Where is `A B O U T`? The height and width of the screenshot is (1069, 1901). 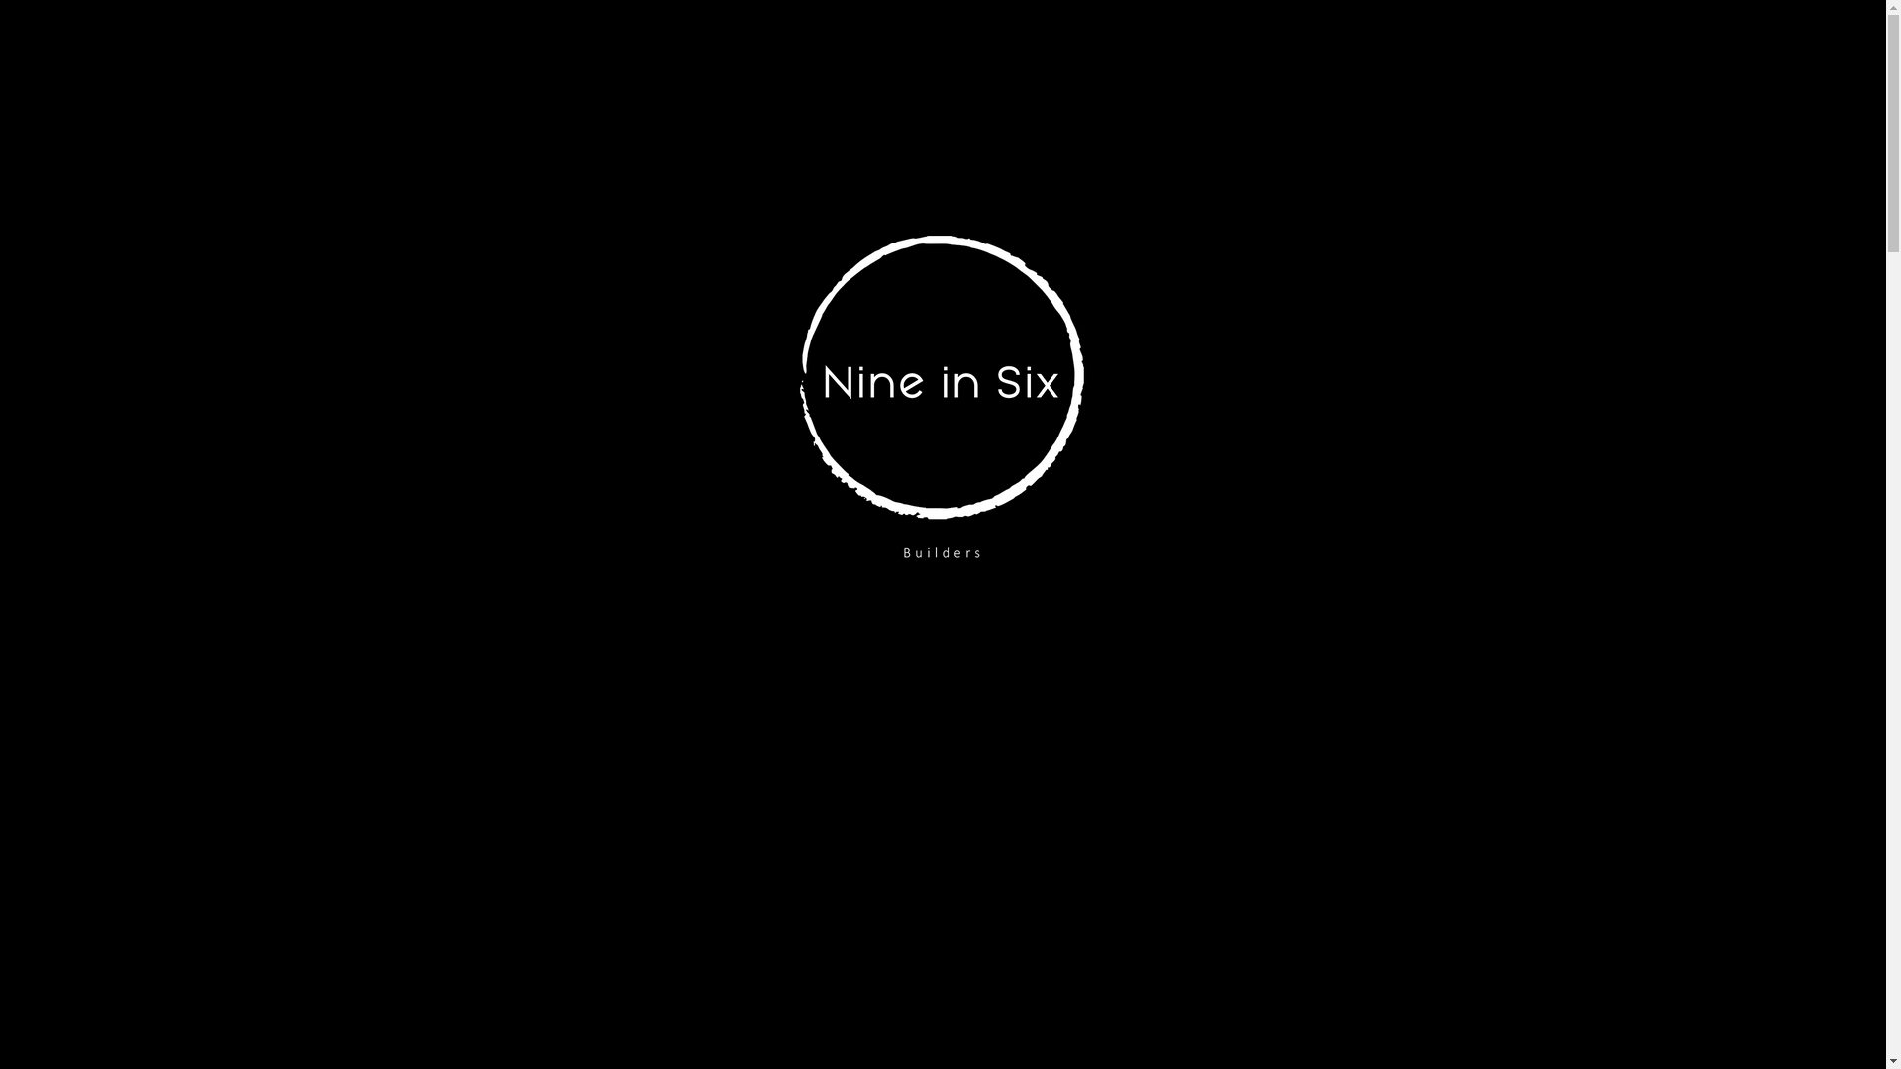
A B O U T is located at coordinates (1265, 49).